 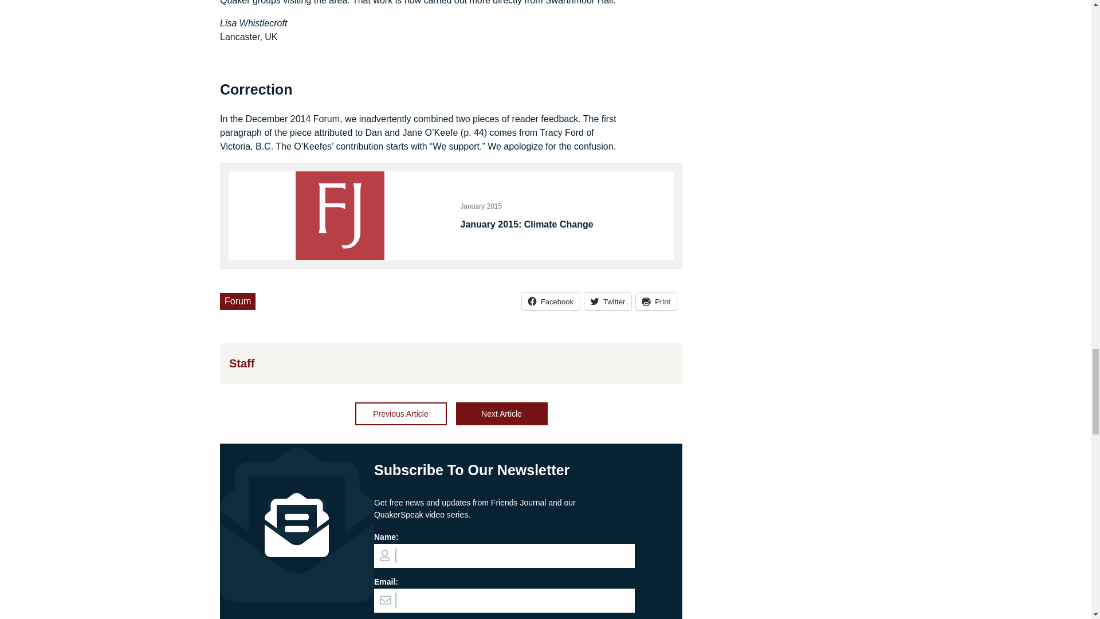 What do you see at coordinates (607, 301) in the screenshot?
I see `Twitter` at bounding box center [607, 301].